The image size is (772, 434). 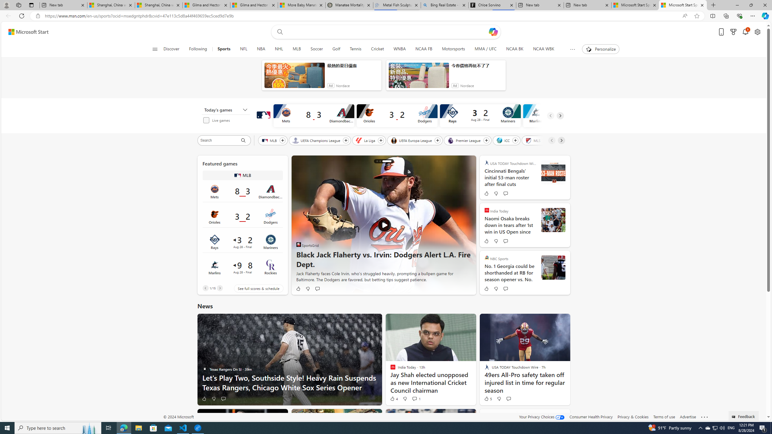 What do you see at coordinates (356, 49) in the screenshot?
I see `Tennis` at bounding box center [356, 49].